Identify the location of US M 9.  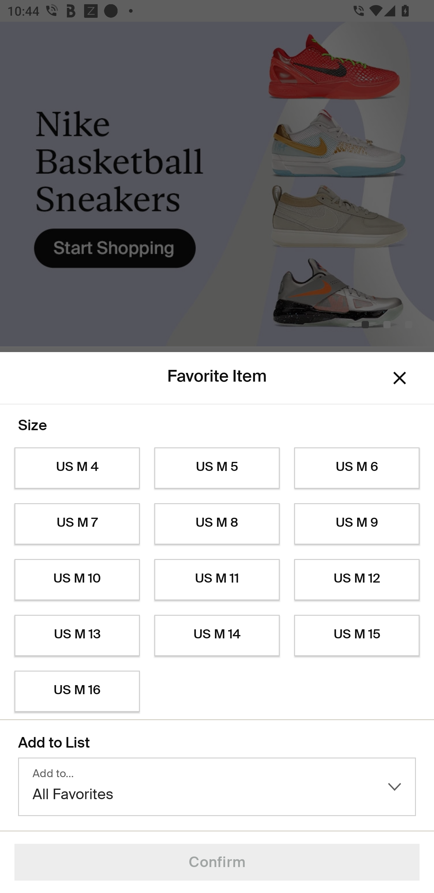
(357, 524).